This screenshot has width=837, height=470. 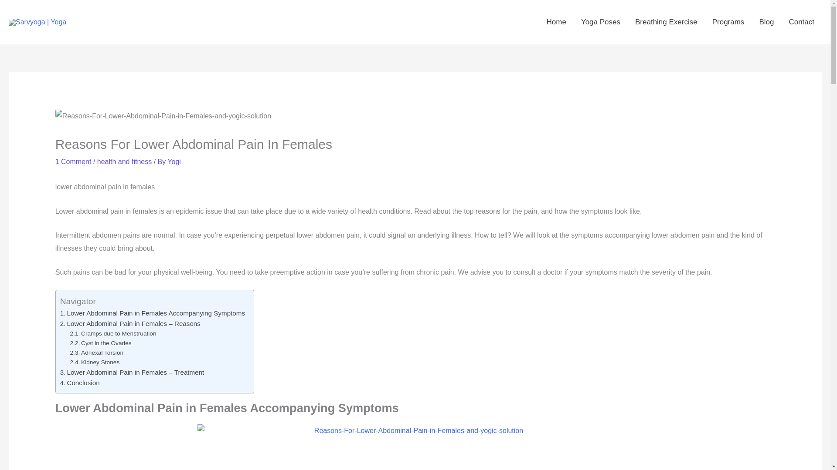 I want to click on Programs, so click(x=728, y=22).